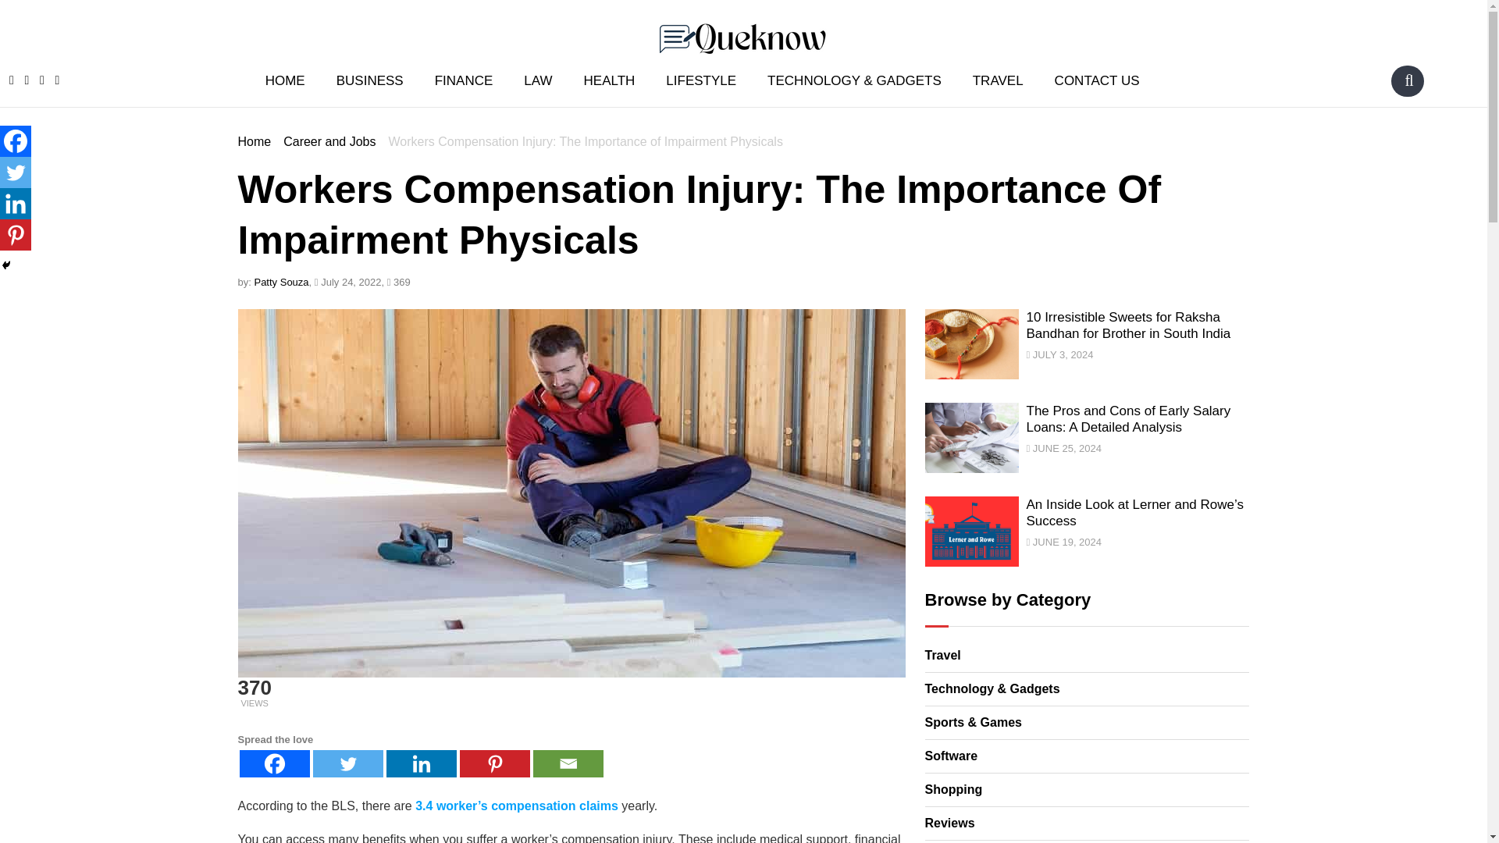  What do you see at coordinates (398, 283) in the screenshot?
I see `369` at bounding box center [398, 283].